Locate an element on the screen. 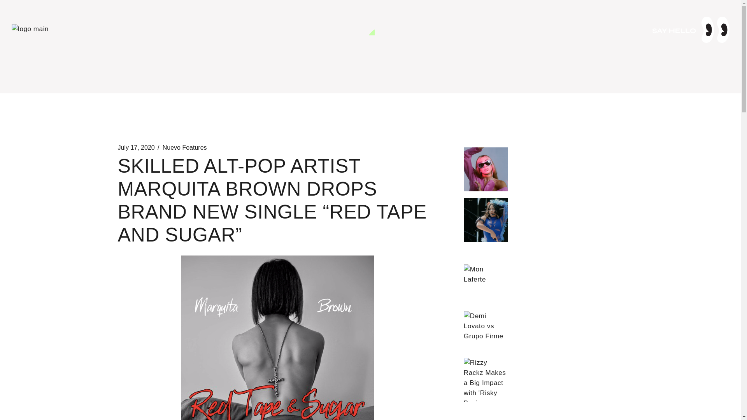  July 17, 2020 is located at coordinates (136, 148).